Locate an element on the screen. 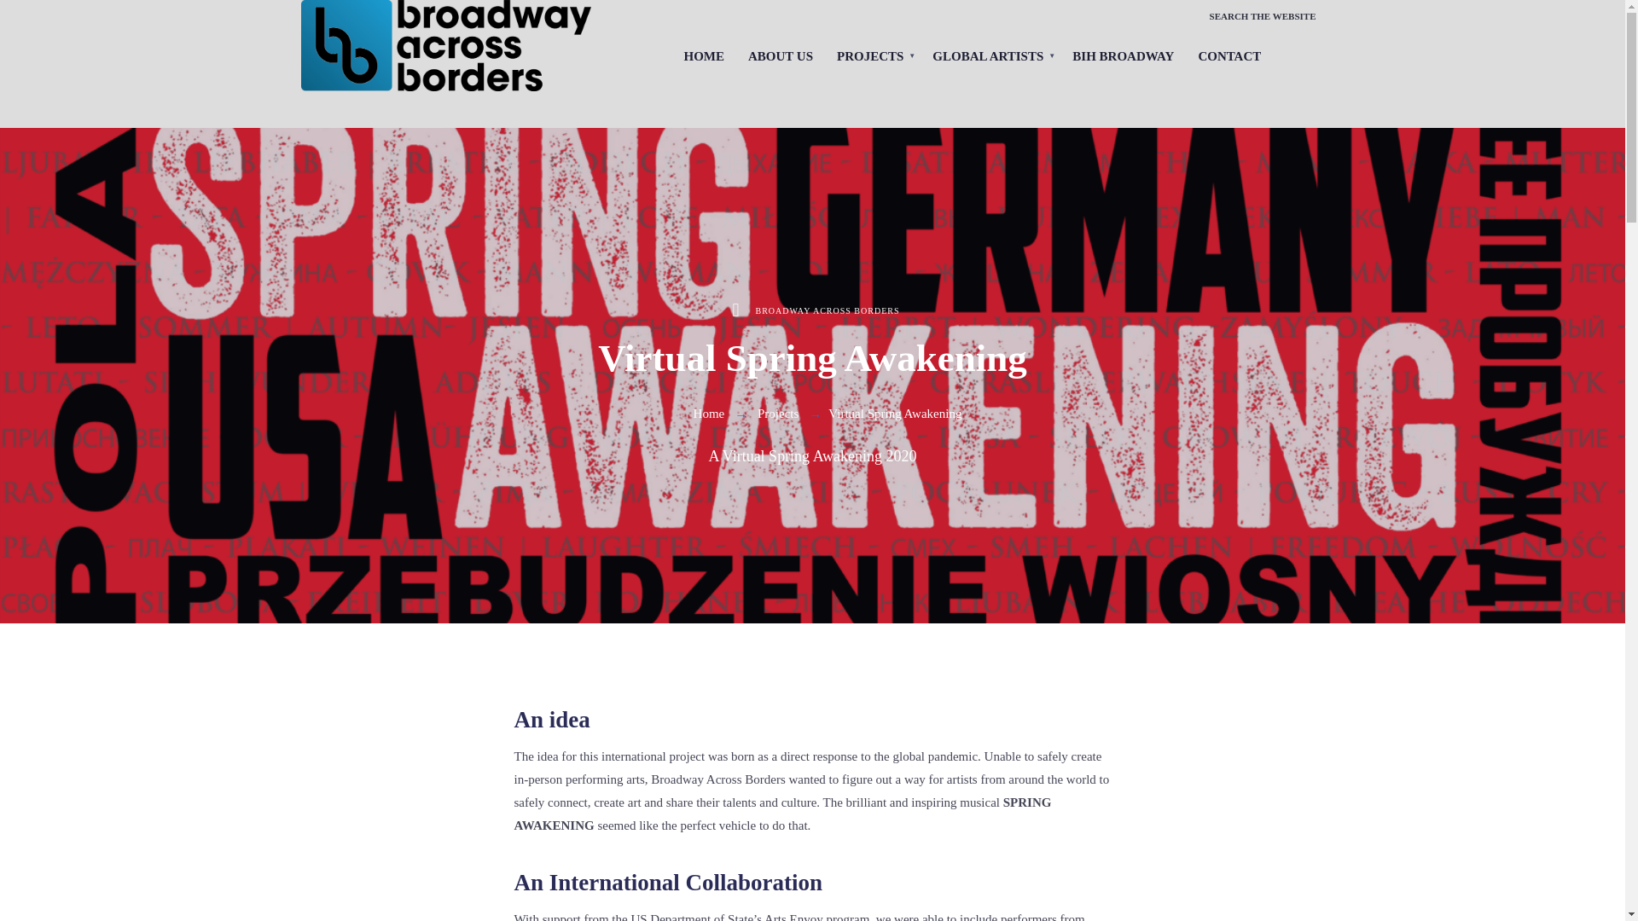 This screenshot has height=921, width=1638. BIH BROADWAY is located at coordinates (1123, 56).